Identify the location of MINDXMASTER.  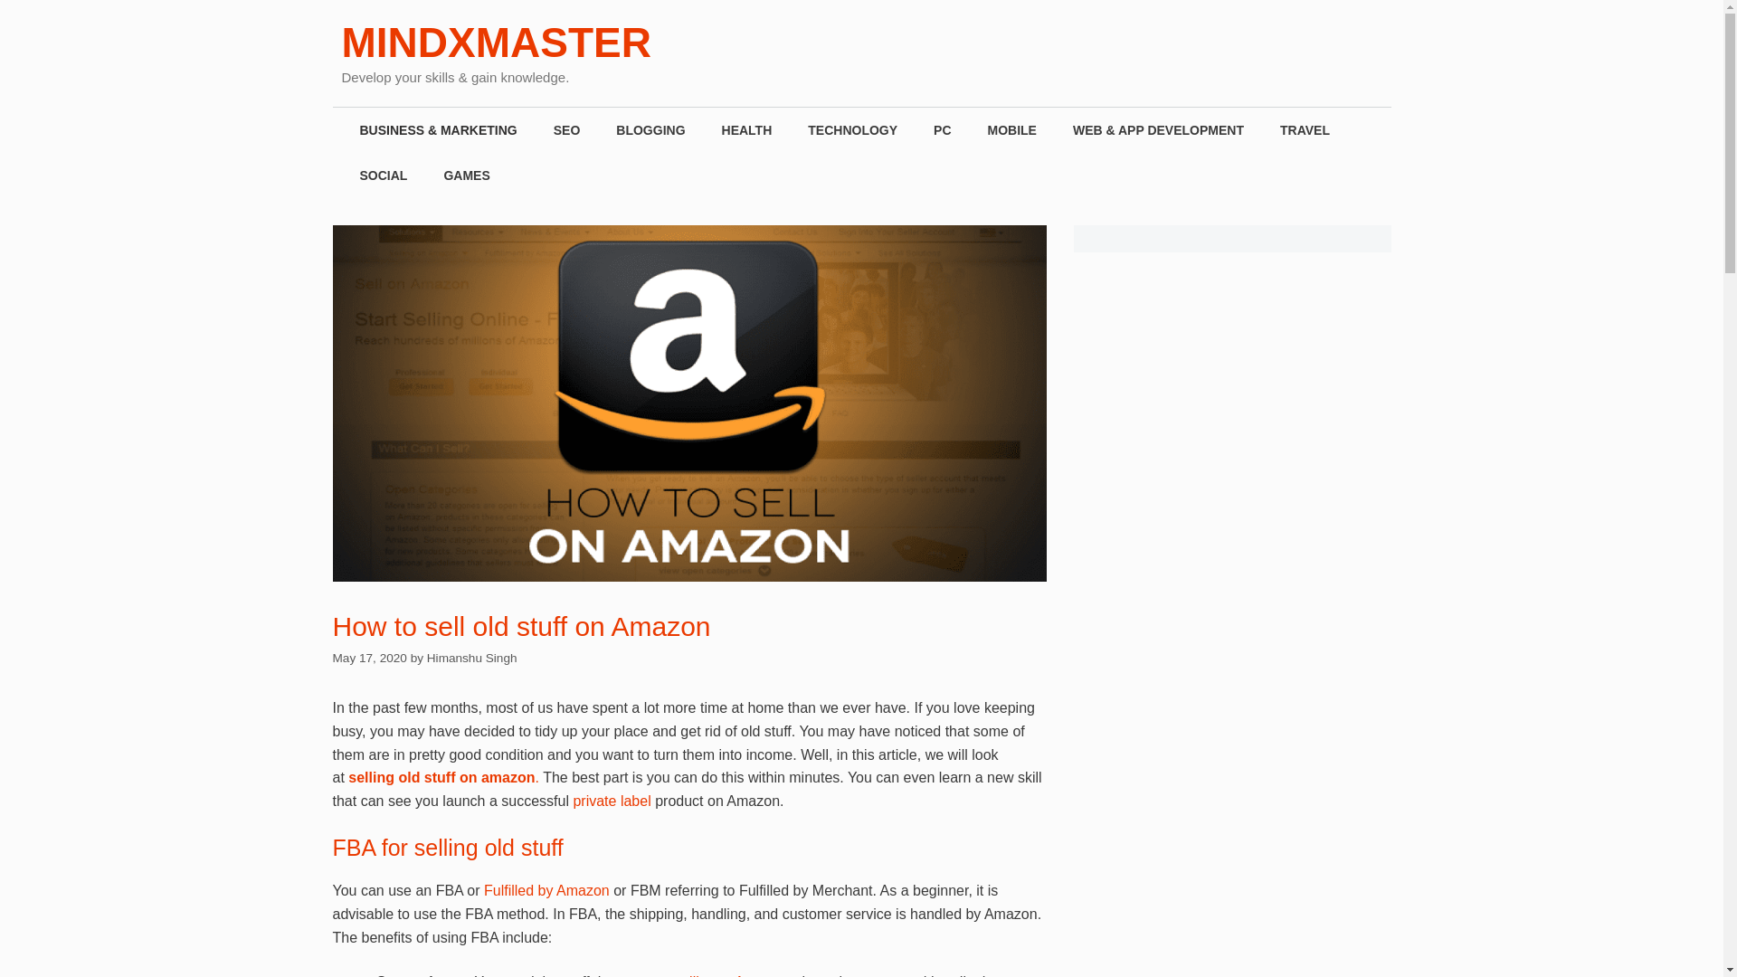
(497, 42).